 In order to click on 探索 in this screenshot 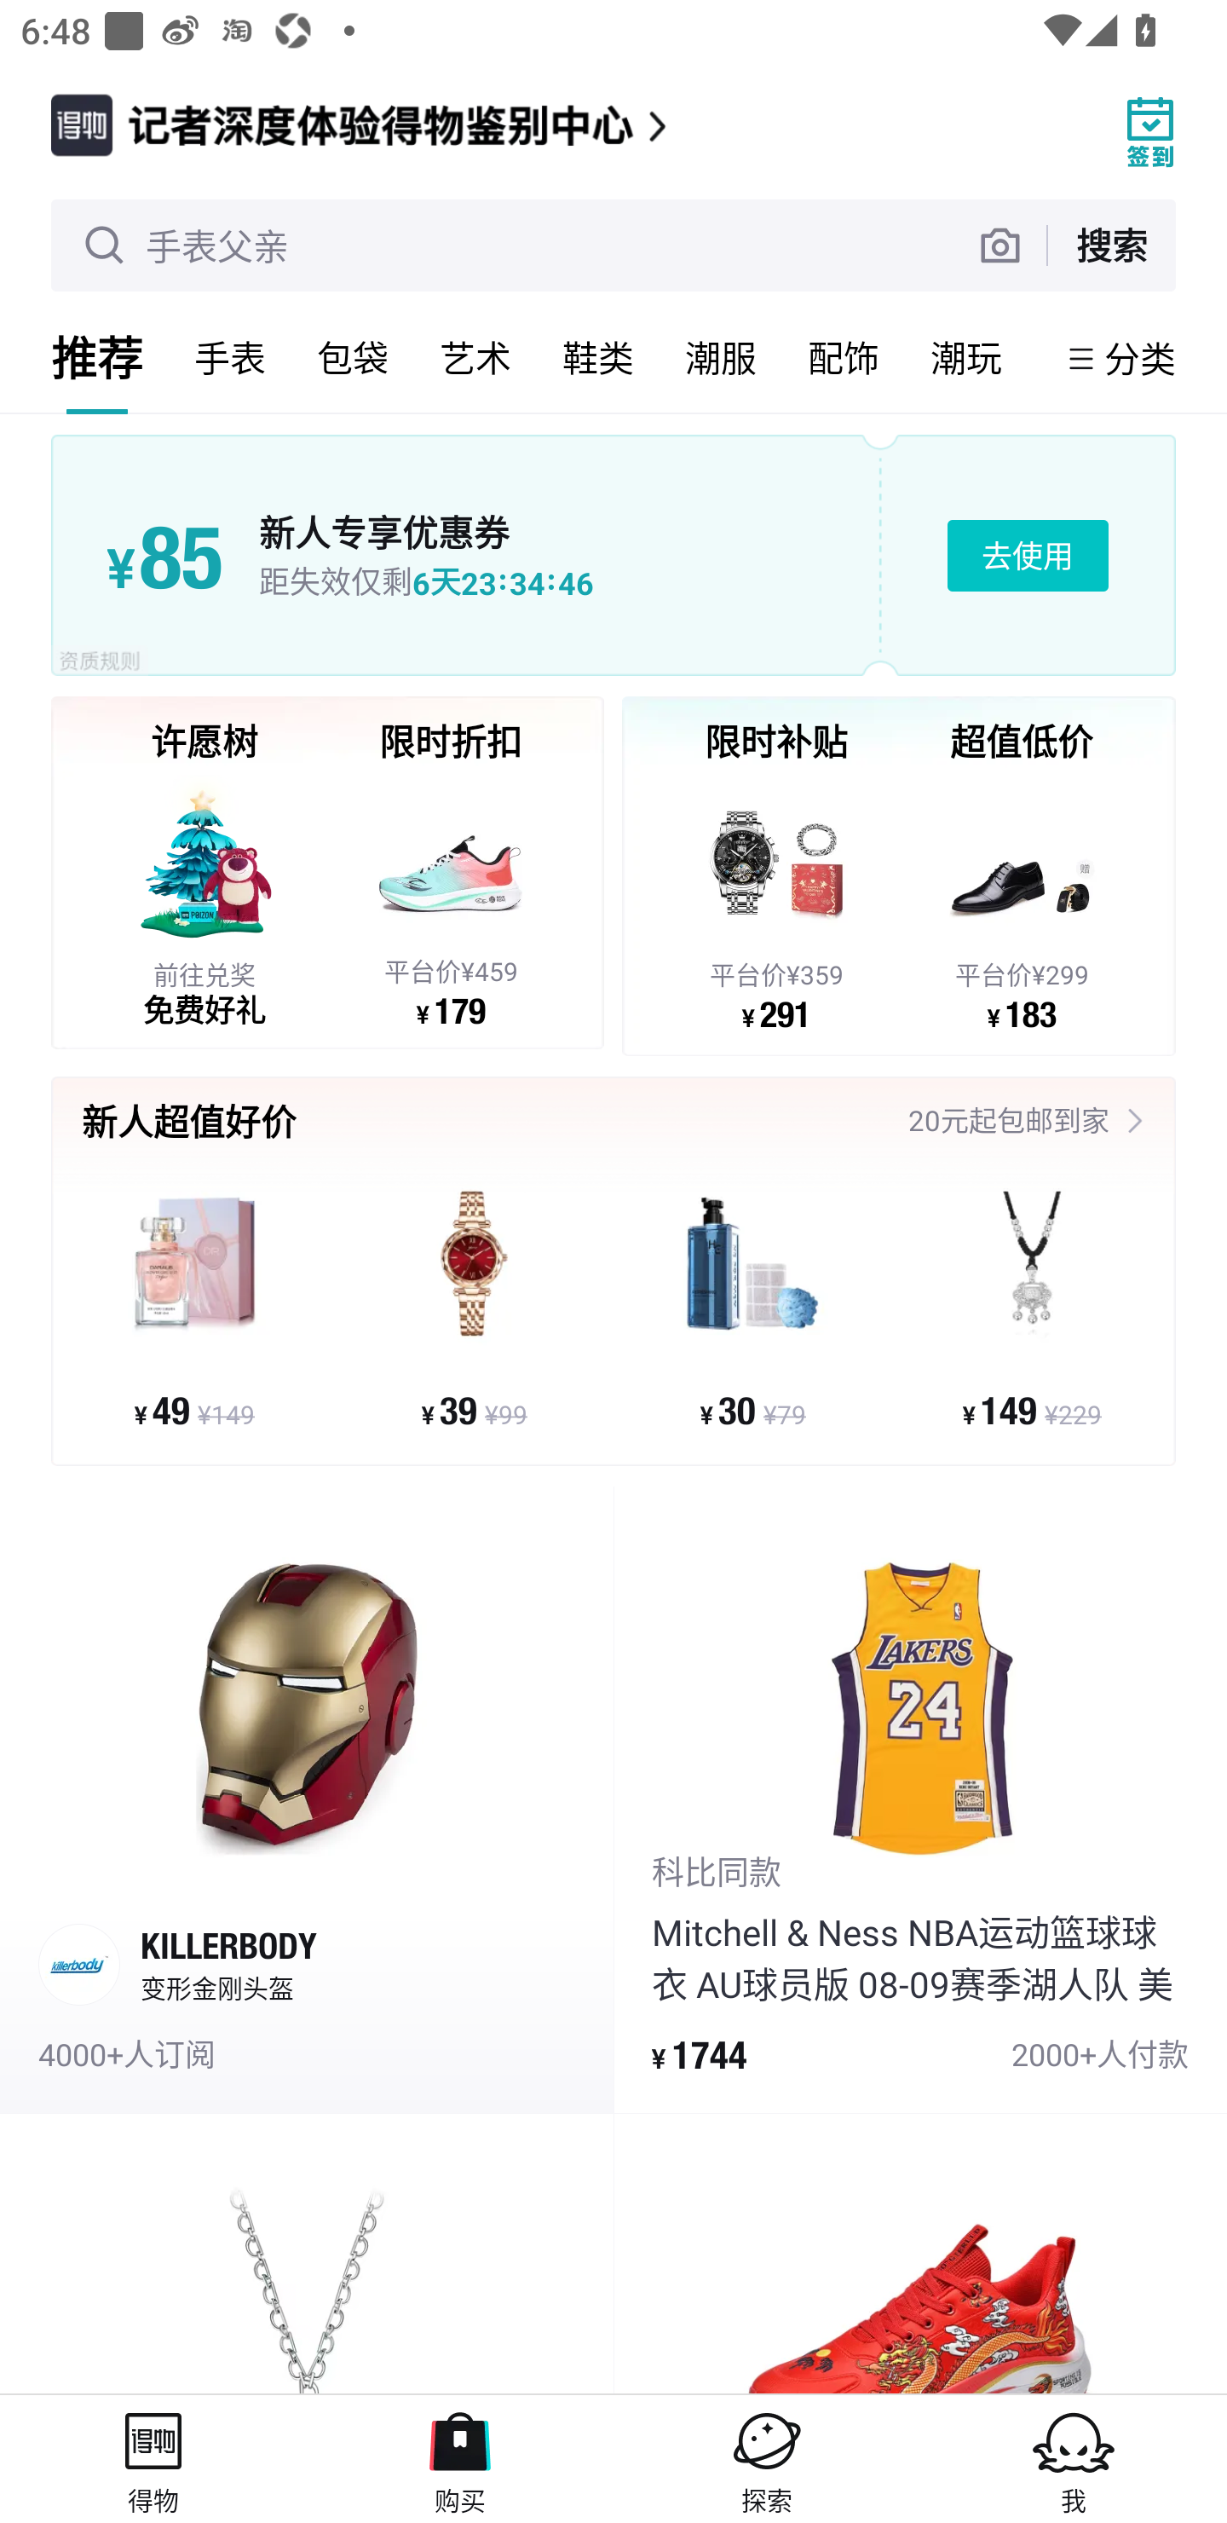, I will do `click(767, 2458)`.